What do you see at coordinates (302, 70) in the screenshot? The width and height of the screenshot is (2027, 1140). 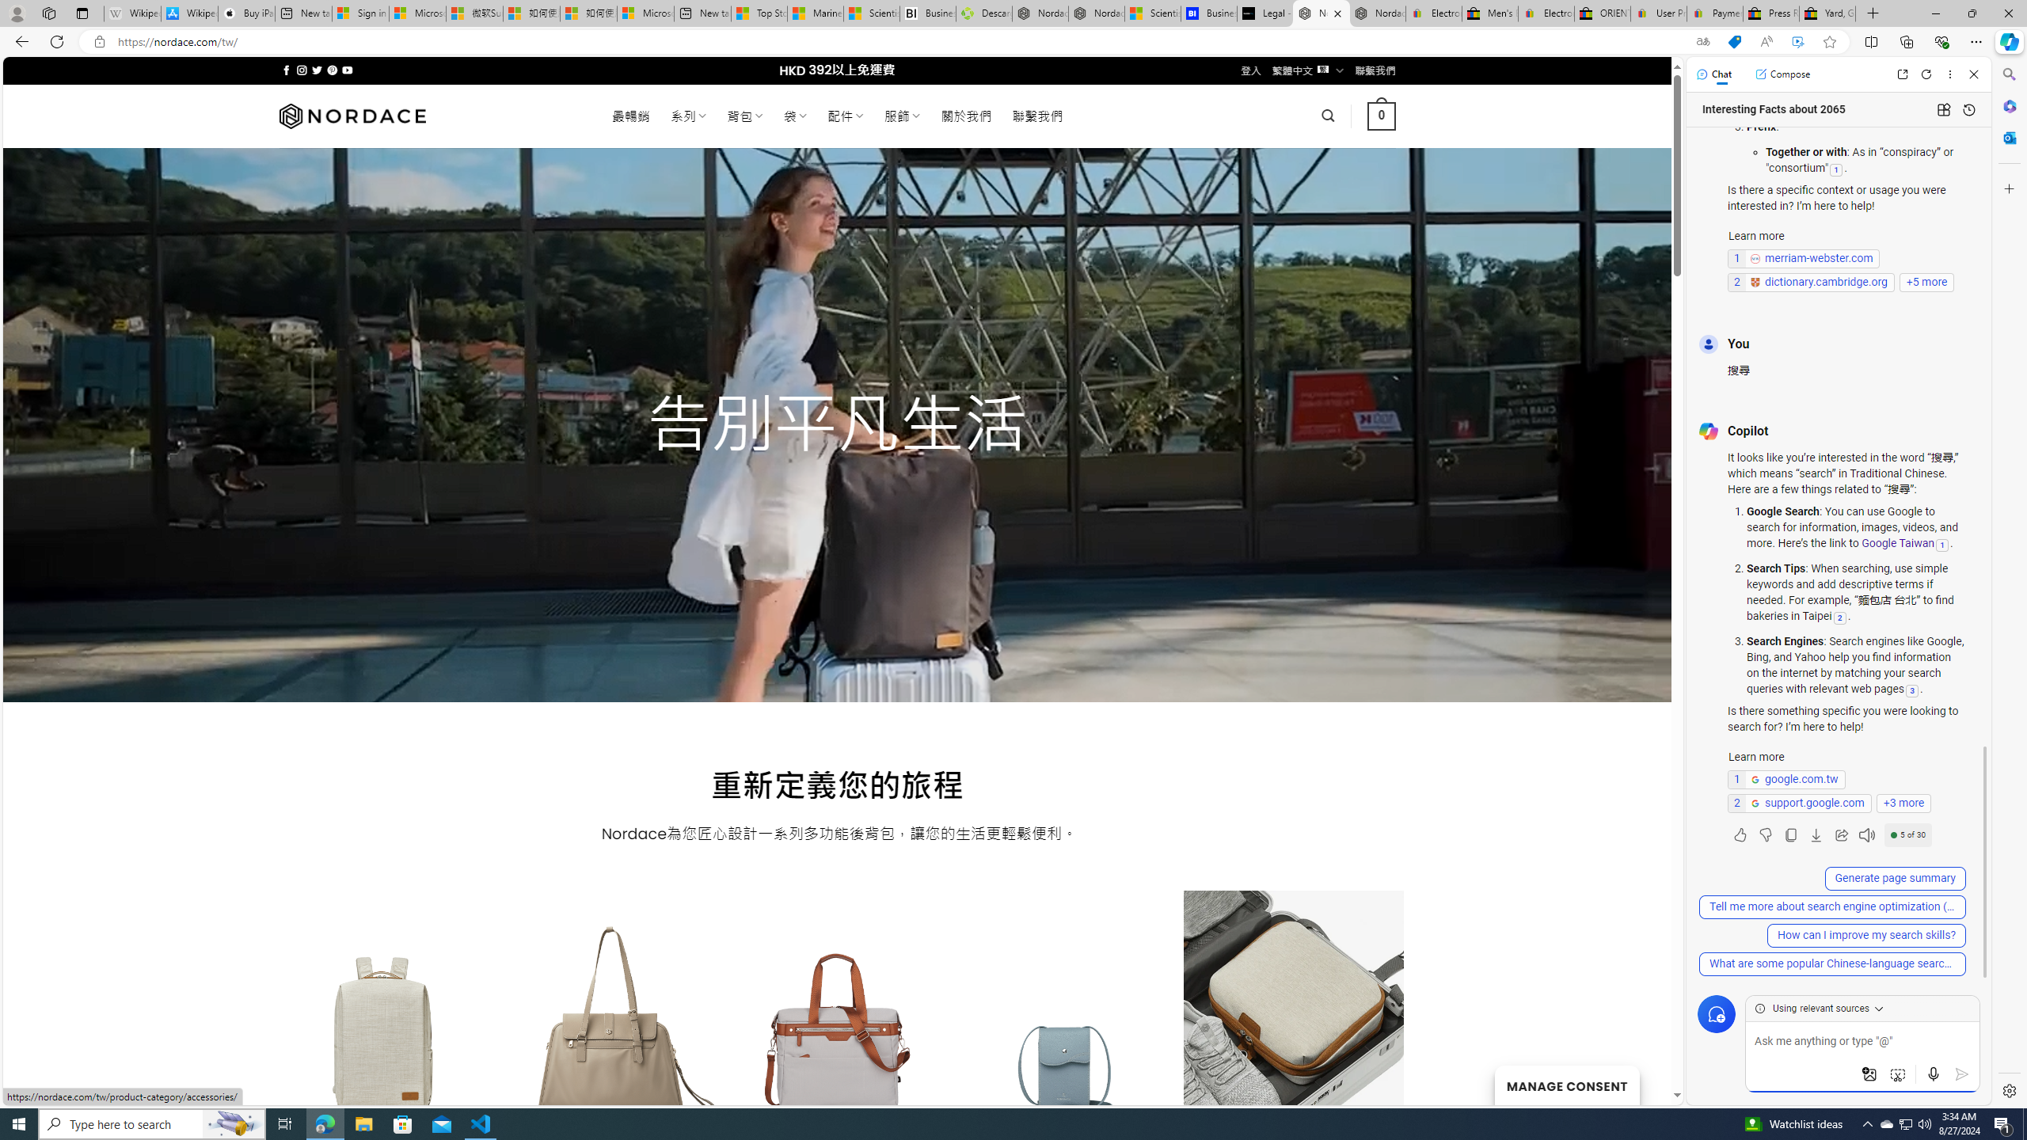 I see `Follow on Instagram` at bounding box center [302, 70].